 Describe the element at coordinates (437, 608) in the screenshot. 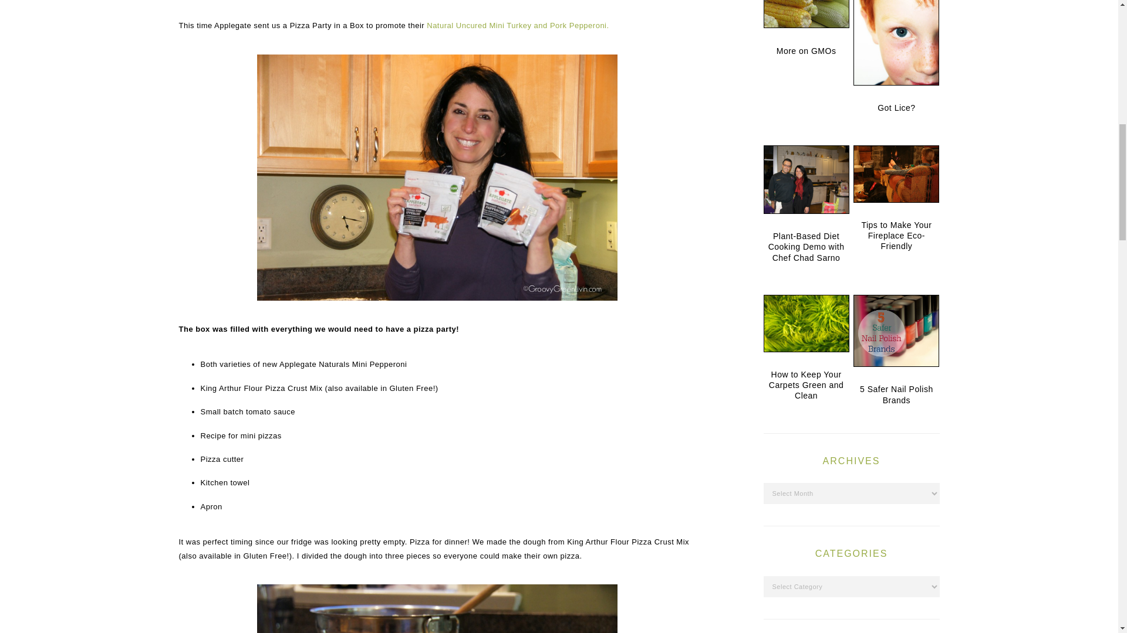

I see `Groovy Green Livin Applegate` at that location.